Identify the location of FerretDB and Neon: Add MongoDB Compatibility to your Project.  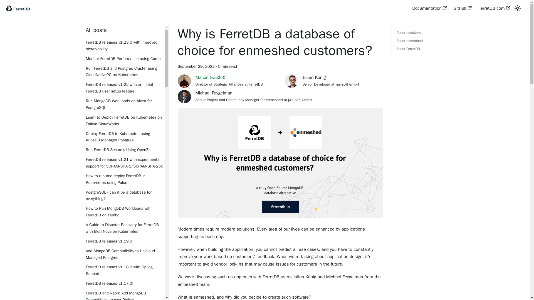
(125, 295).